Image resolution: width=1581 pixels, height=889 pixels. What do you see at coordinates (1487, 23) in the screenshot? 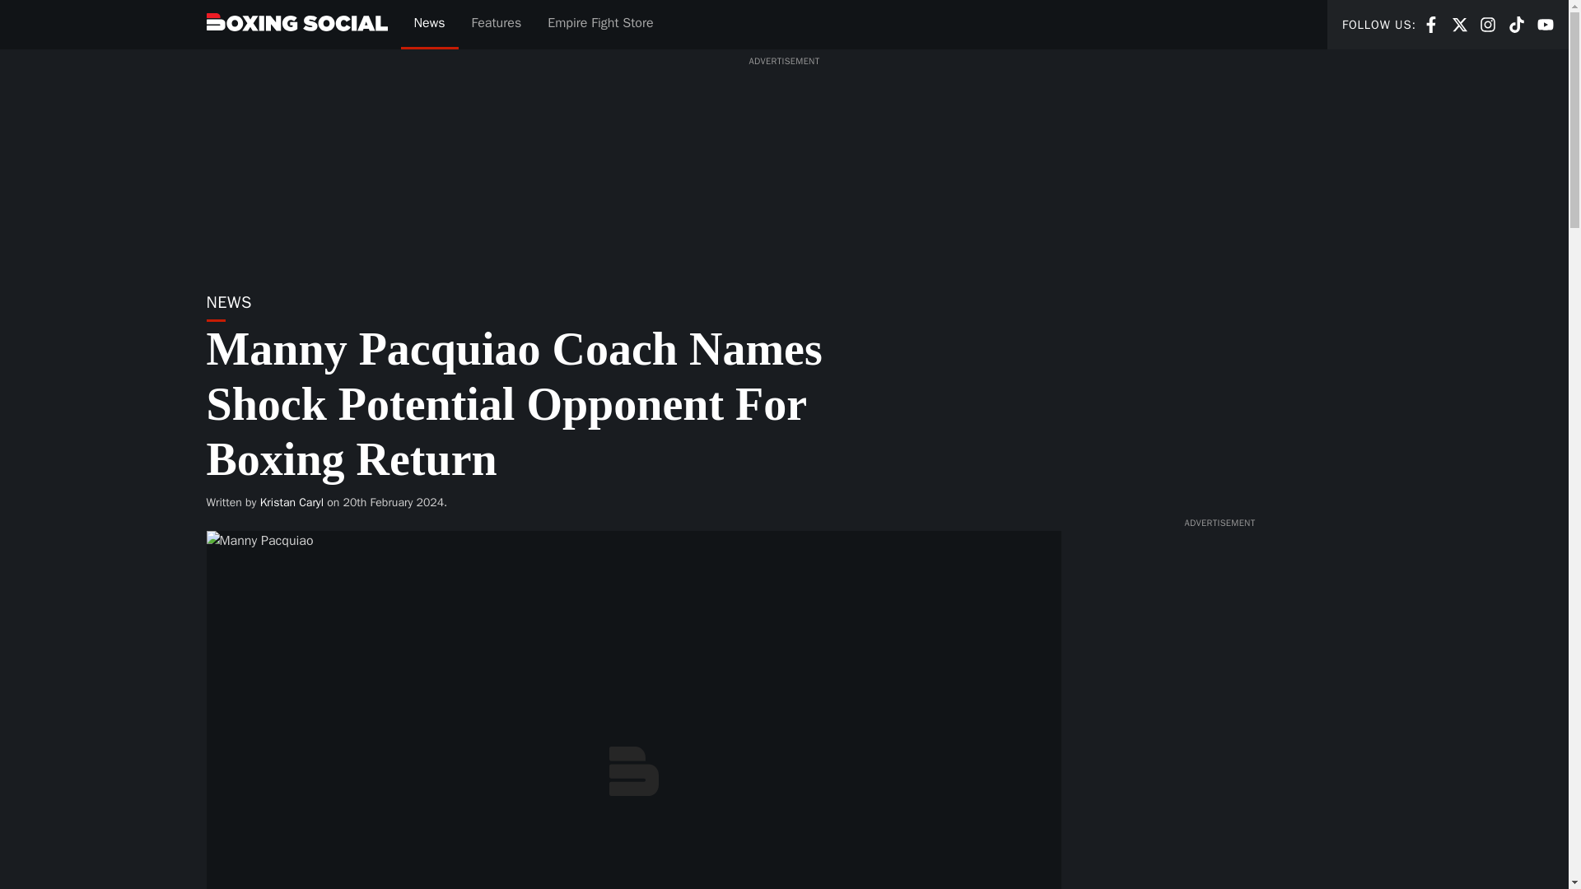
I see `X` at bounding box center [1487, 23].